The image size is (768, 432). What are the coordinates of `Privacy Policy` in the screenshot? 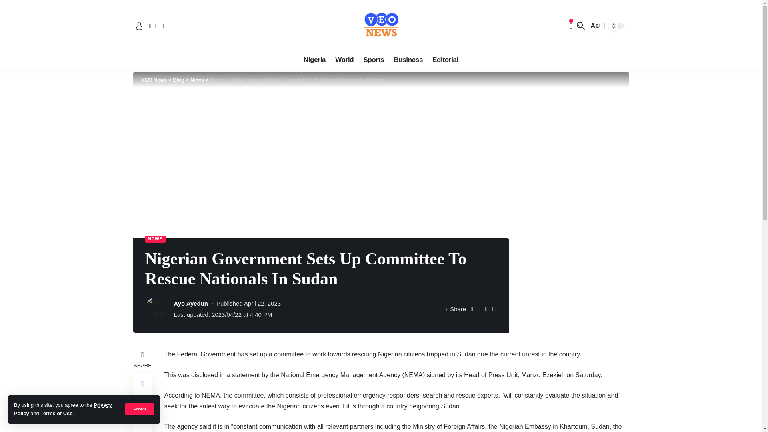 It's located at (63, 409).